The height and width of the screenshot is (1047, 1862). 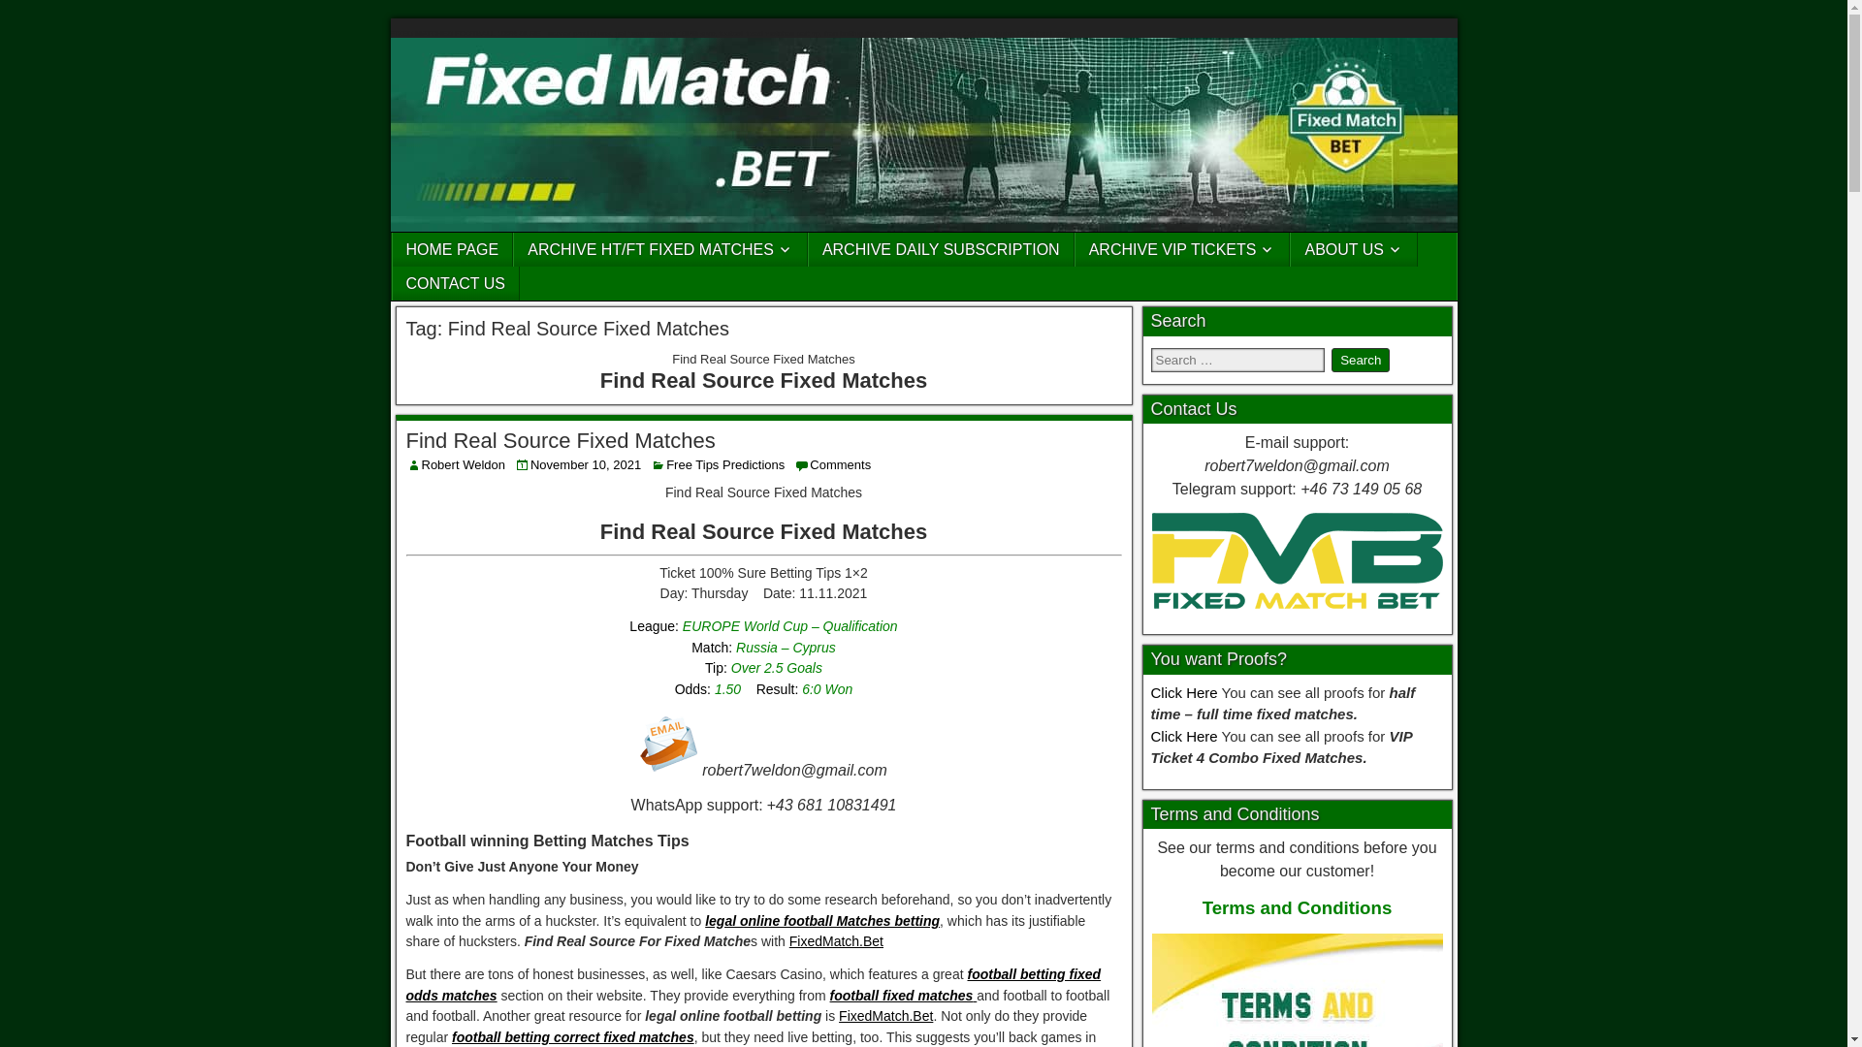 What do you see at coordinates (561, 440) in the screenshot?
I see `Find Real Source Fixed Matches` at bounding box center [561, 440].